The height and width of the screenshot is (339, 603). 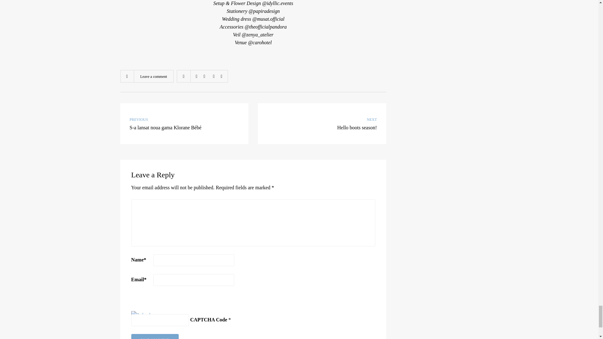 What do you see at coordinates (155, 336) in the screenshot?
I see `Post comment` at bounding box center [155, 336].